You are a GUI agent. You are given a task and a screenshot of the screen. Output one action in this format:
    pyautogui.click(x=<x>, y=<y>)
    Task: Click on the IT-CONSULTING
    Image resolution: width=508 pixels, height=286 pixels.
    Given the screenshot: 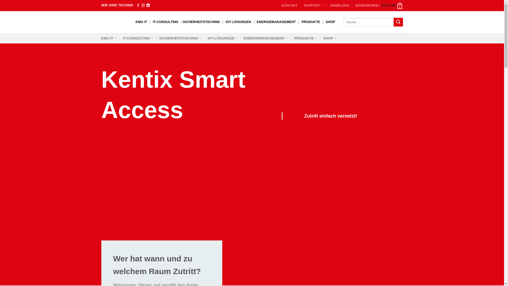 What is the action you would take?
    pyautogui.click(x=138, y=38)
    